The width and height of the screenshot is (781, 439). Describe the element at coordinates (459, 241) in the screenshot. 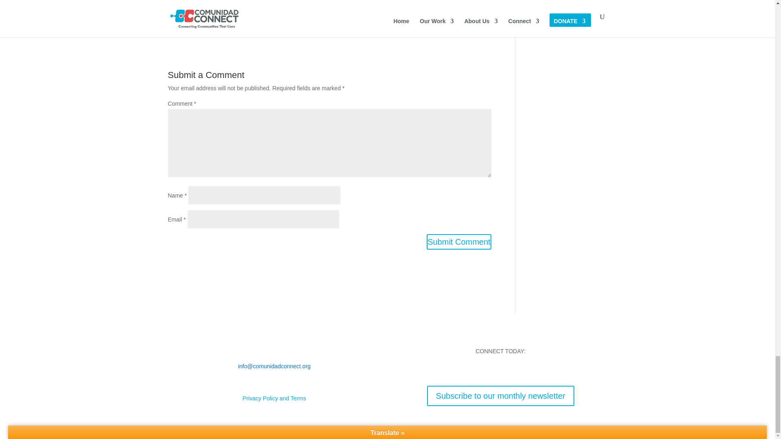

I see `Submit Comment` at that location.